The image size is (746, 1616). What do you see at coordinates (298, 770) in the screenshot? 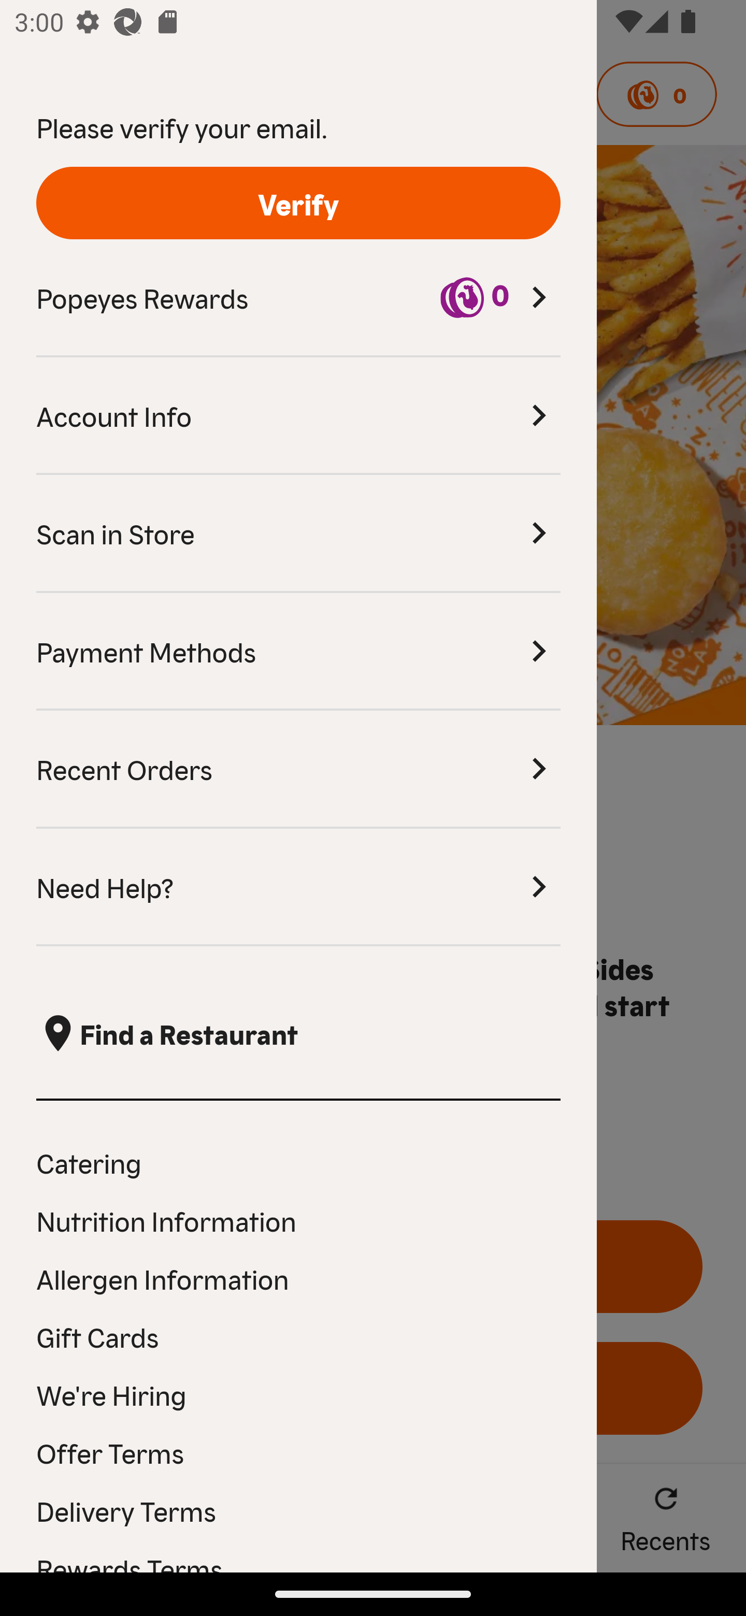
I see `Recent Orders Recent Orders ` at bounding box center [298, 770].